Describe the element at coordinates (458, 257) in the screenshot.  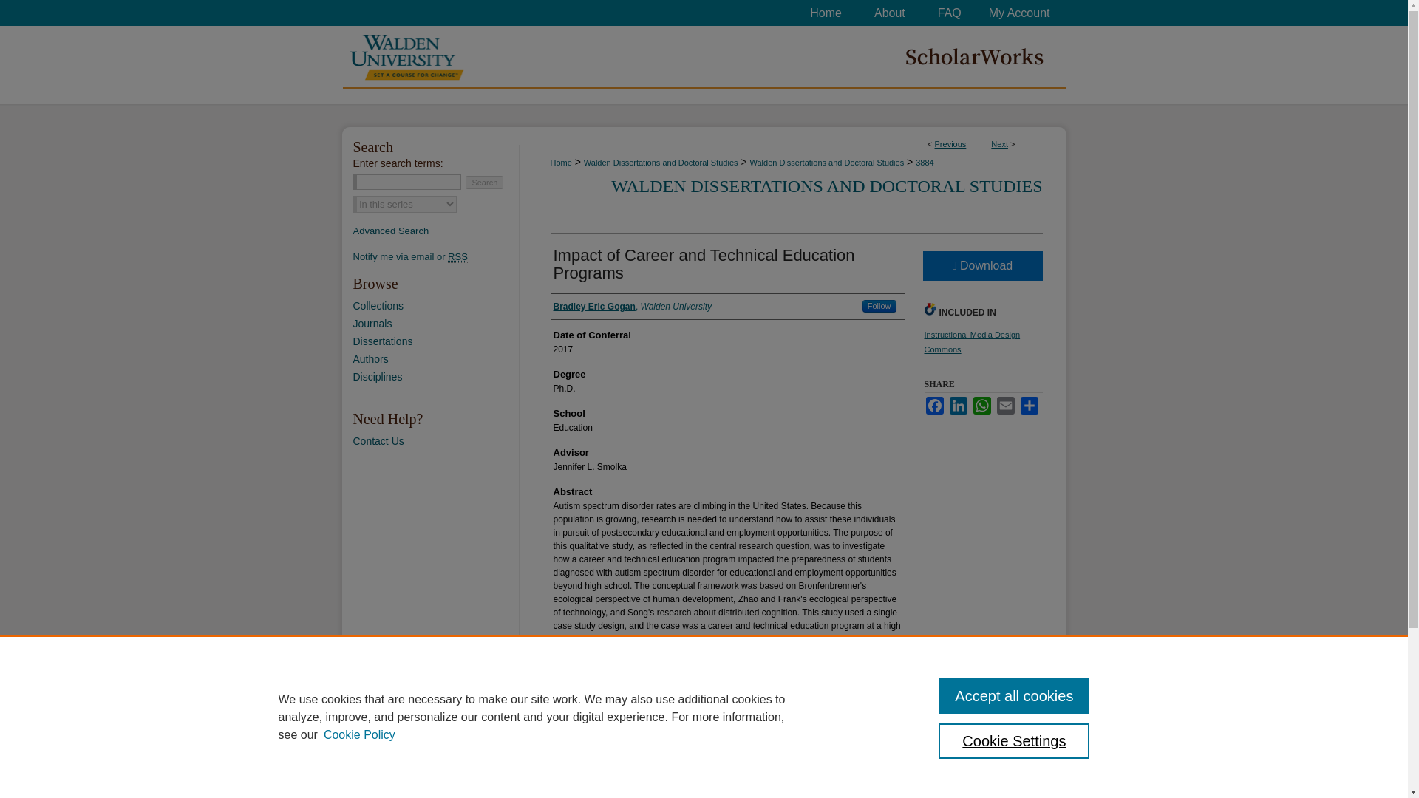
I see `Really Simple Syndication` at that location.